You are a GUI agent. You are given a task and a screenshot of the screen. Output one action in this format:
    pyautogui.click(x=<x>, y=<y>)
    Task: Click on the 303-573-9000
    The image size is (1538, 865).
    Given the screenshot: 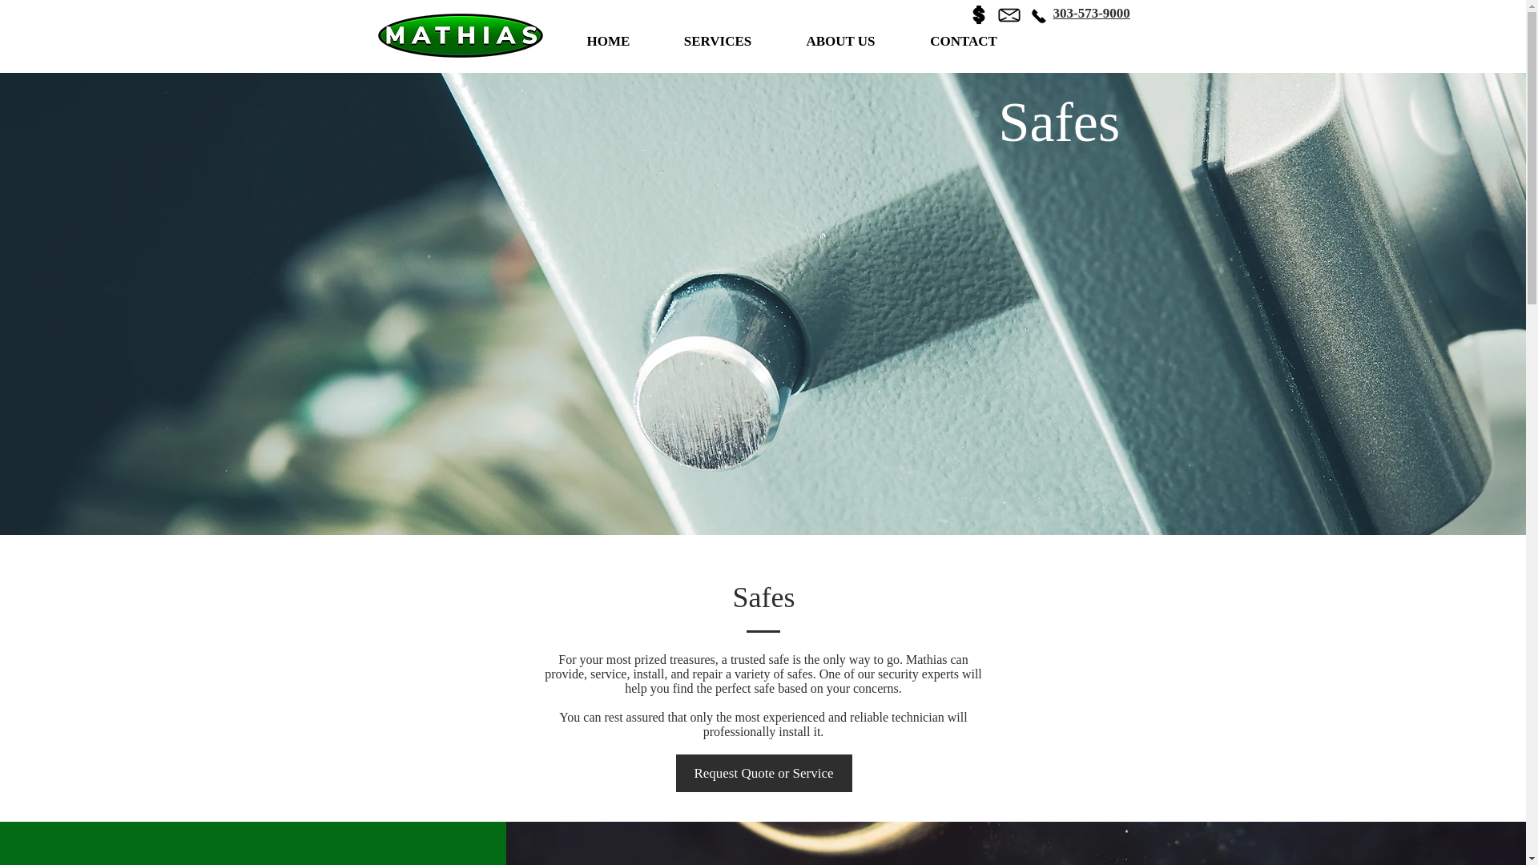 What is the action you would take?
    pyautogui.click(x=1090, y=13)
    